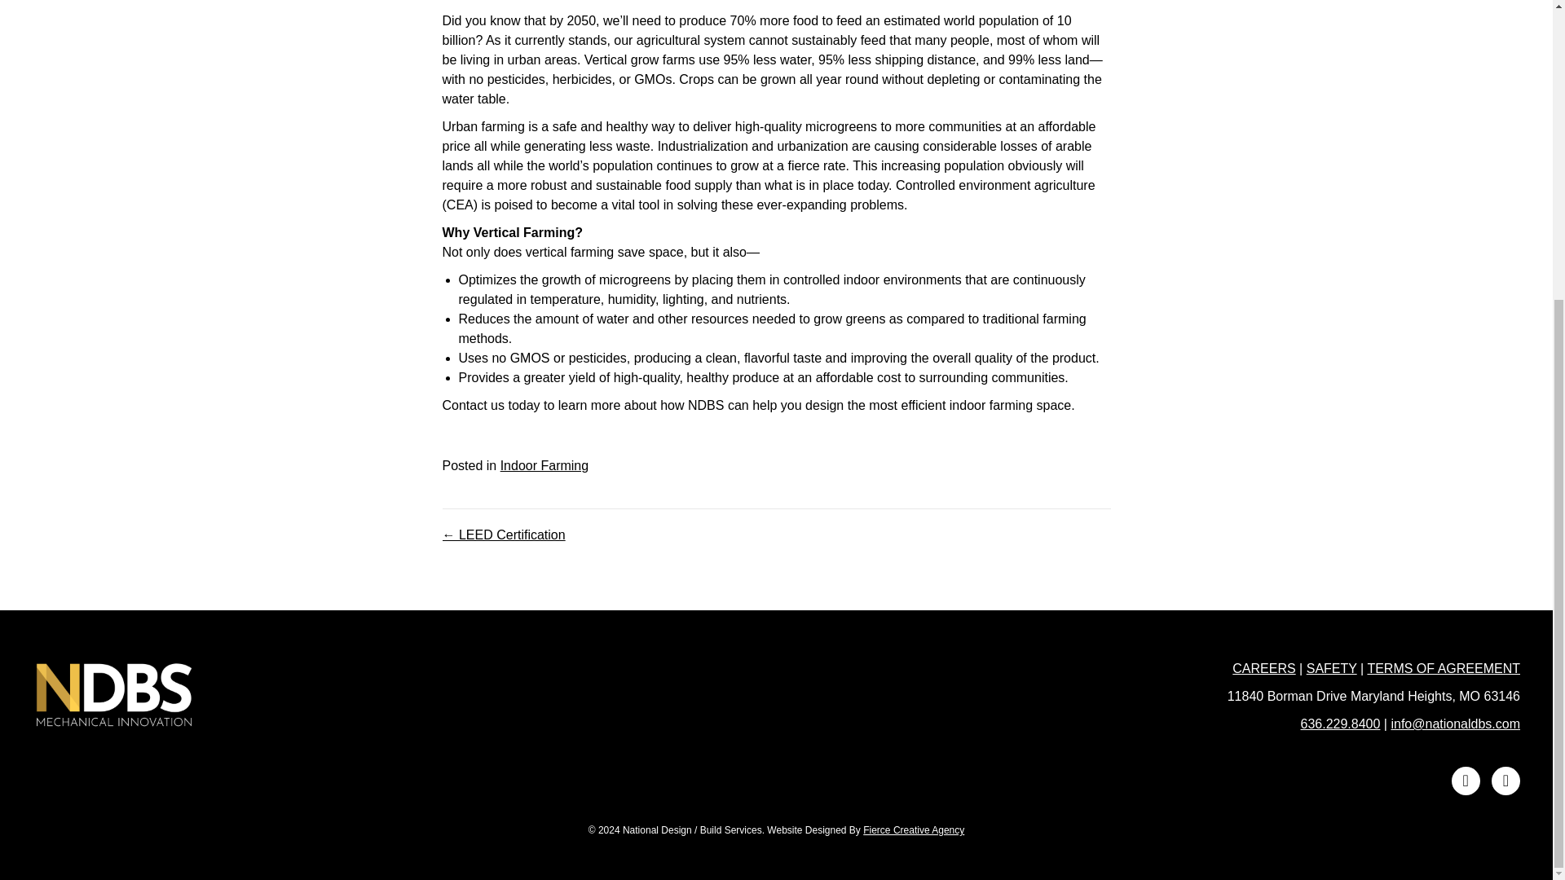  Describe the element at coordinates (913, 829) in the screenshot. I see `Fierce Creative Agency` at that location.